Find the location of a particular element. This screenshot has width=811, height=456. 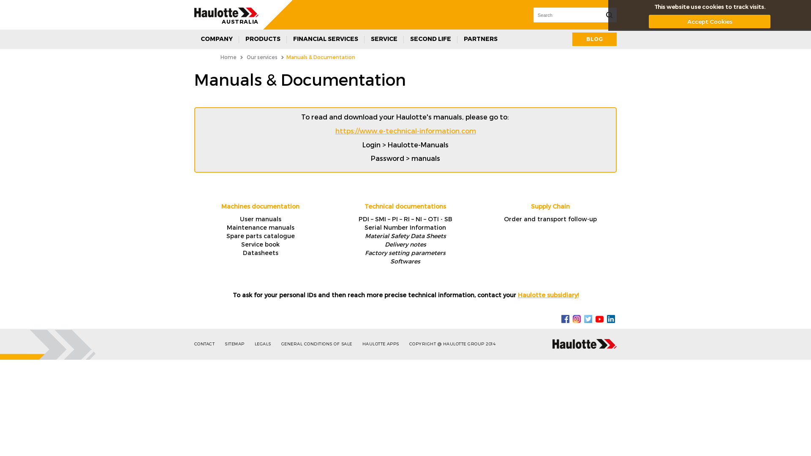

Accept Cookies is located at coordinates (710, 22).